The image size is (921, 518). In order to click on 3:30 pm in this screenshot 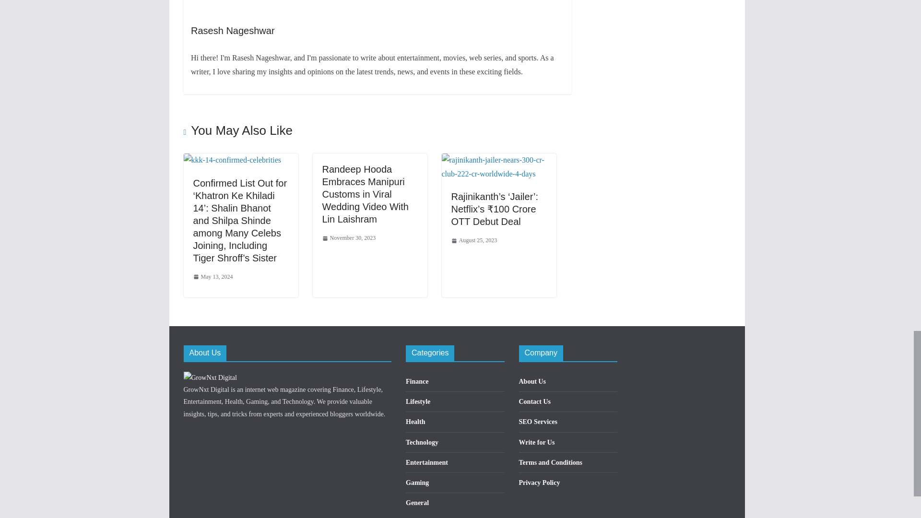, I will do `click(213, 277)`.